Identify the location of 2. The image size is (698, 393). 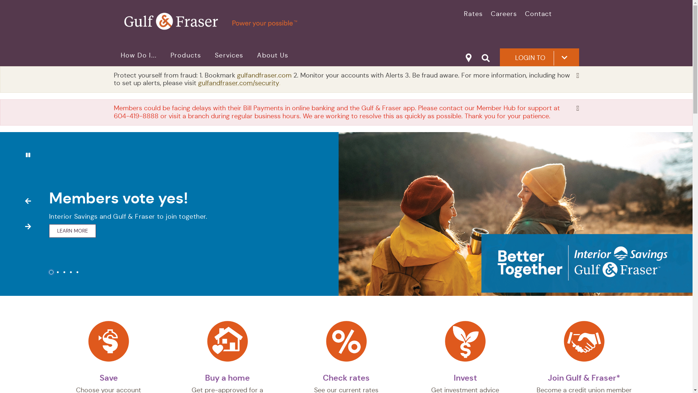
(58, 272).